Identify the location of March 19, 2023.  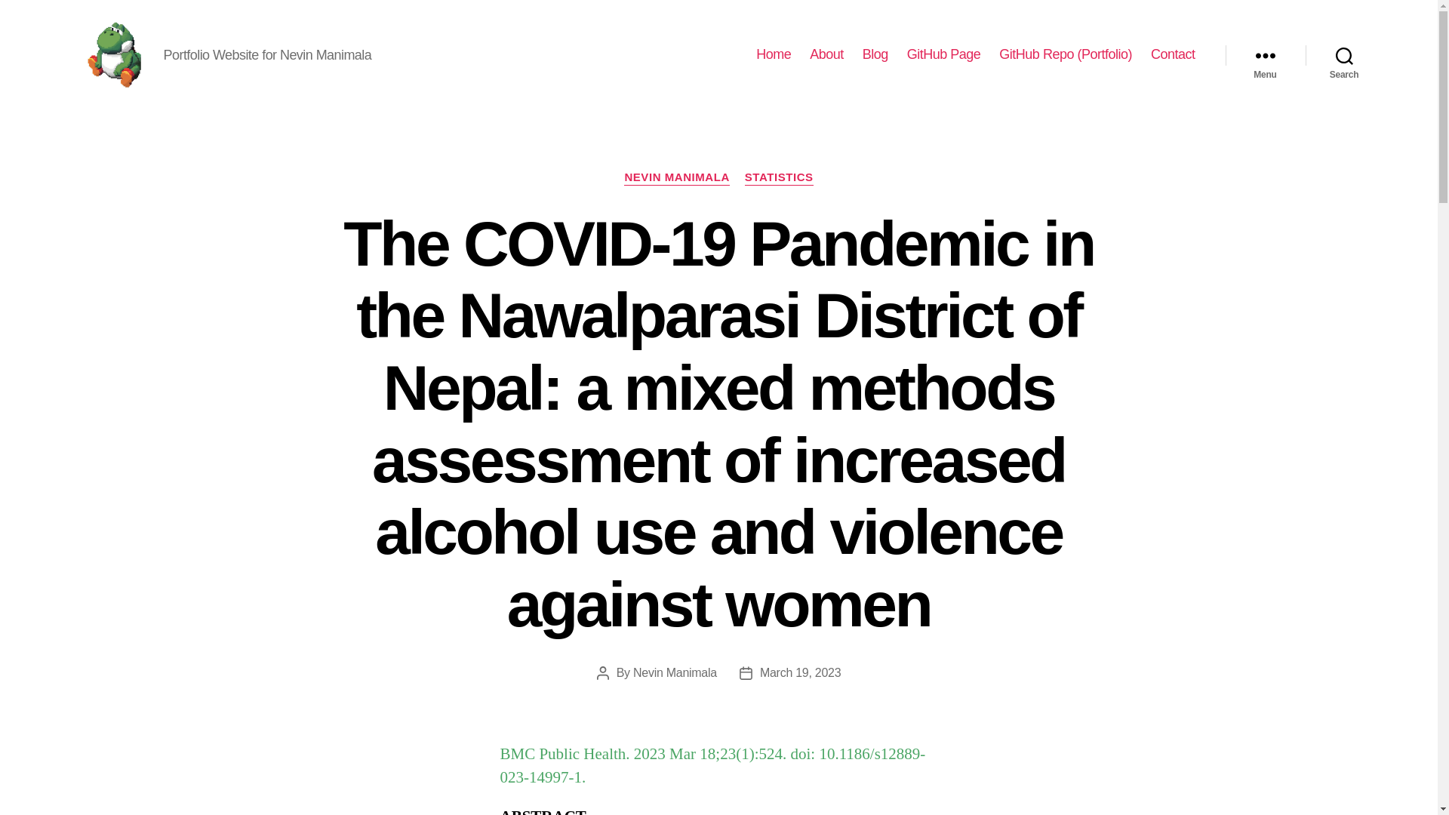
(800, 672).